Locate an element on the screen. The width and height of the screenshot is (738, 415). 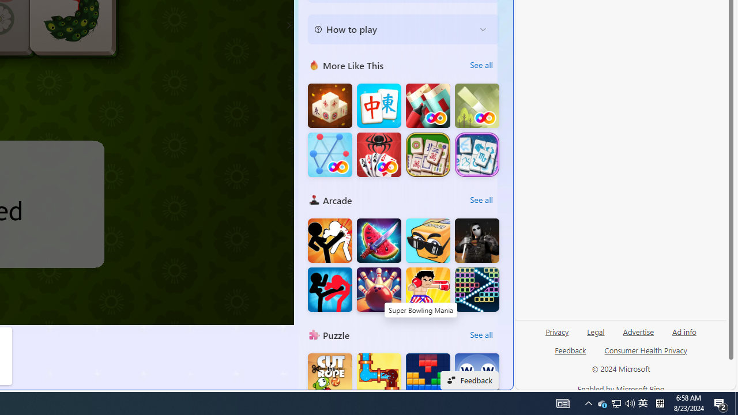
Words of Wonders is located at coordinates (477, 376).